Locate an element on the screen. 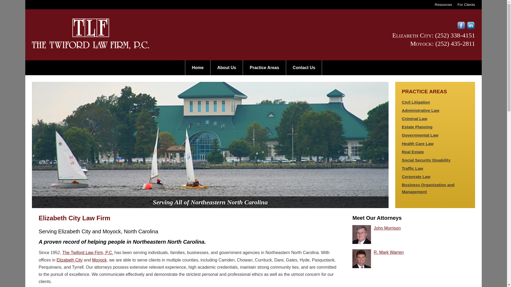  Social Security Disability is located at coordinates (426, 160).